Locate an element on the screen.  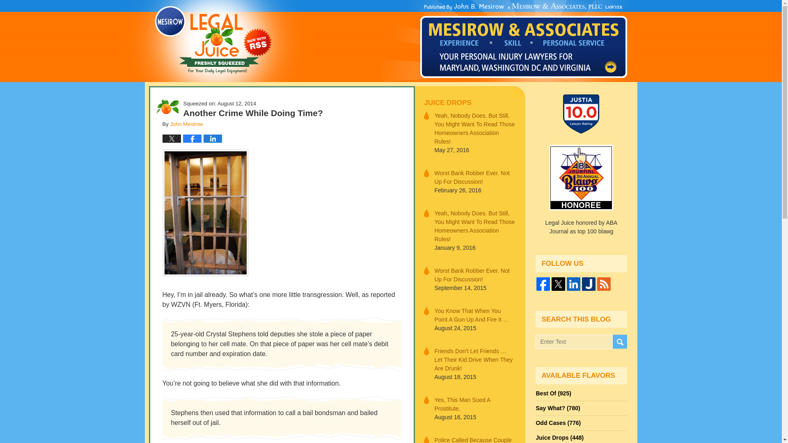
Yes, This Man Sued A Prostitute. is located at coordinates (474, 404).